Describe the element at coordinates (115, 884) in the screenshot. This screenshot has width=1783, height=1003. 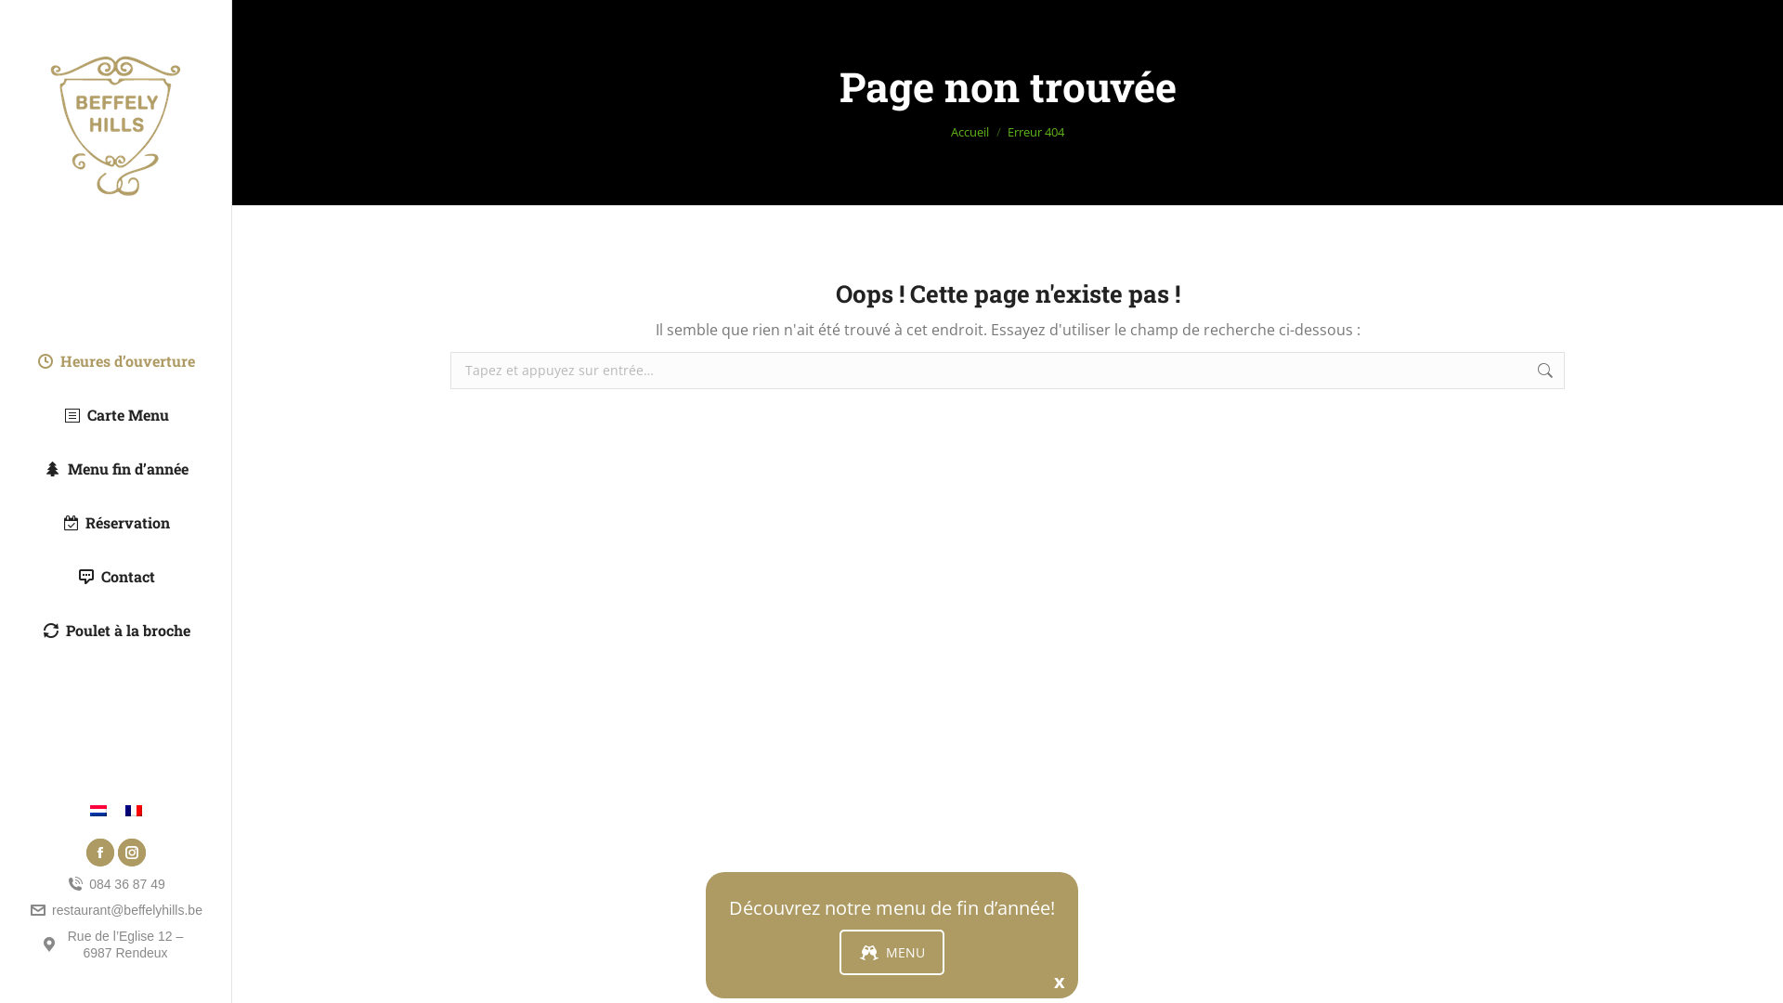
I see `084 36 87 49` at that location.